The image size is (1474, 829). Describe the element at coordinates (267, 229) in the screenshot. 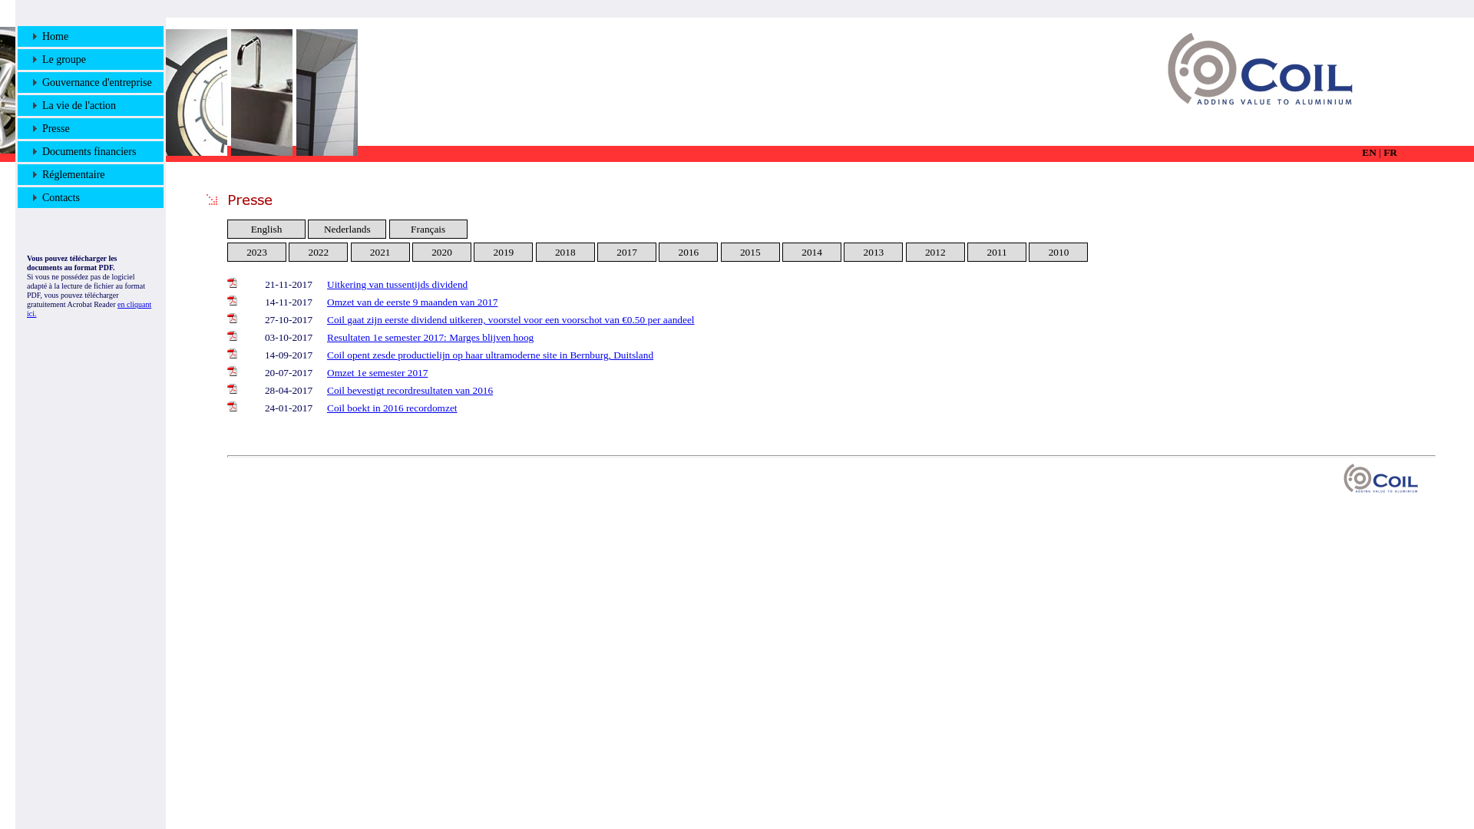

I see `English` at that location.